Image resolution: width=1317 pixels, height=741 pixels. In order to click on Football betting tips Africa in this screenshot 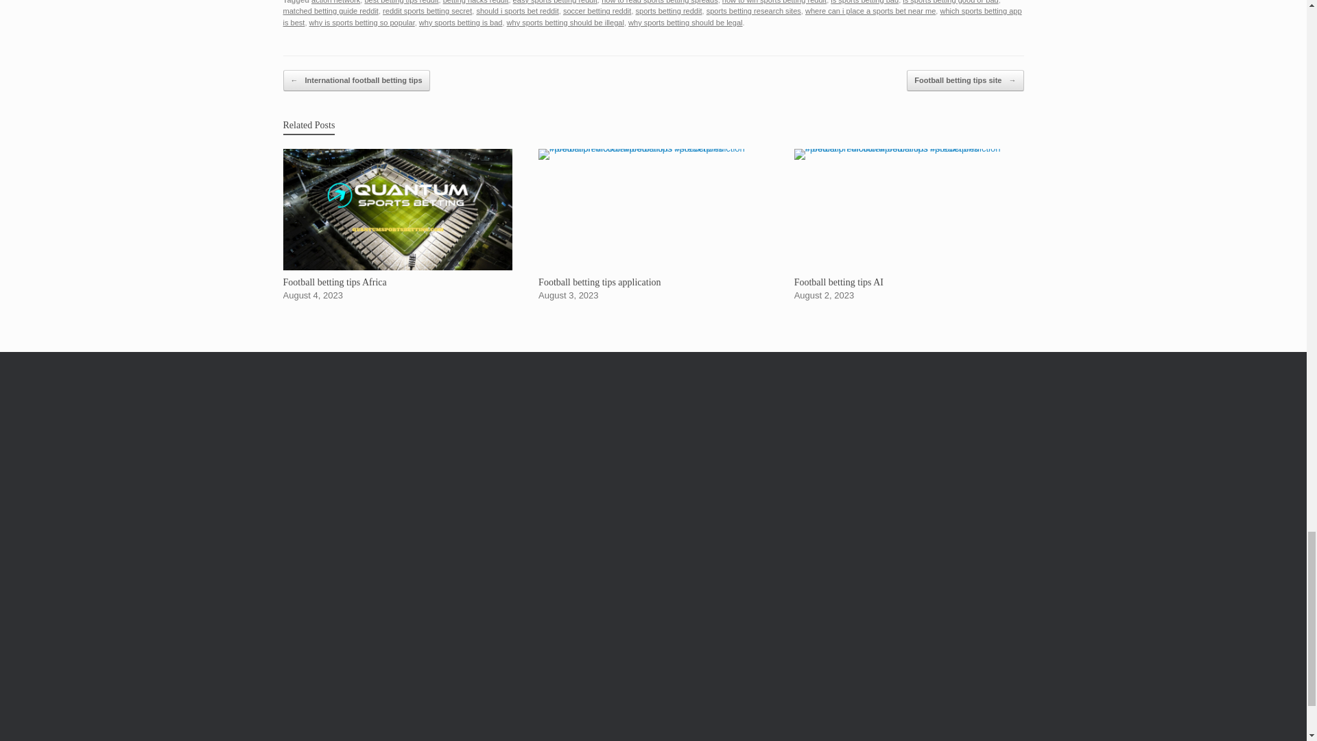, I will do `click(397, 225)`.